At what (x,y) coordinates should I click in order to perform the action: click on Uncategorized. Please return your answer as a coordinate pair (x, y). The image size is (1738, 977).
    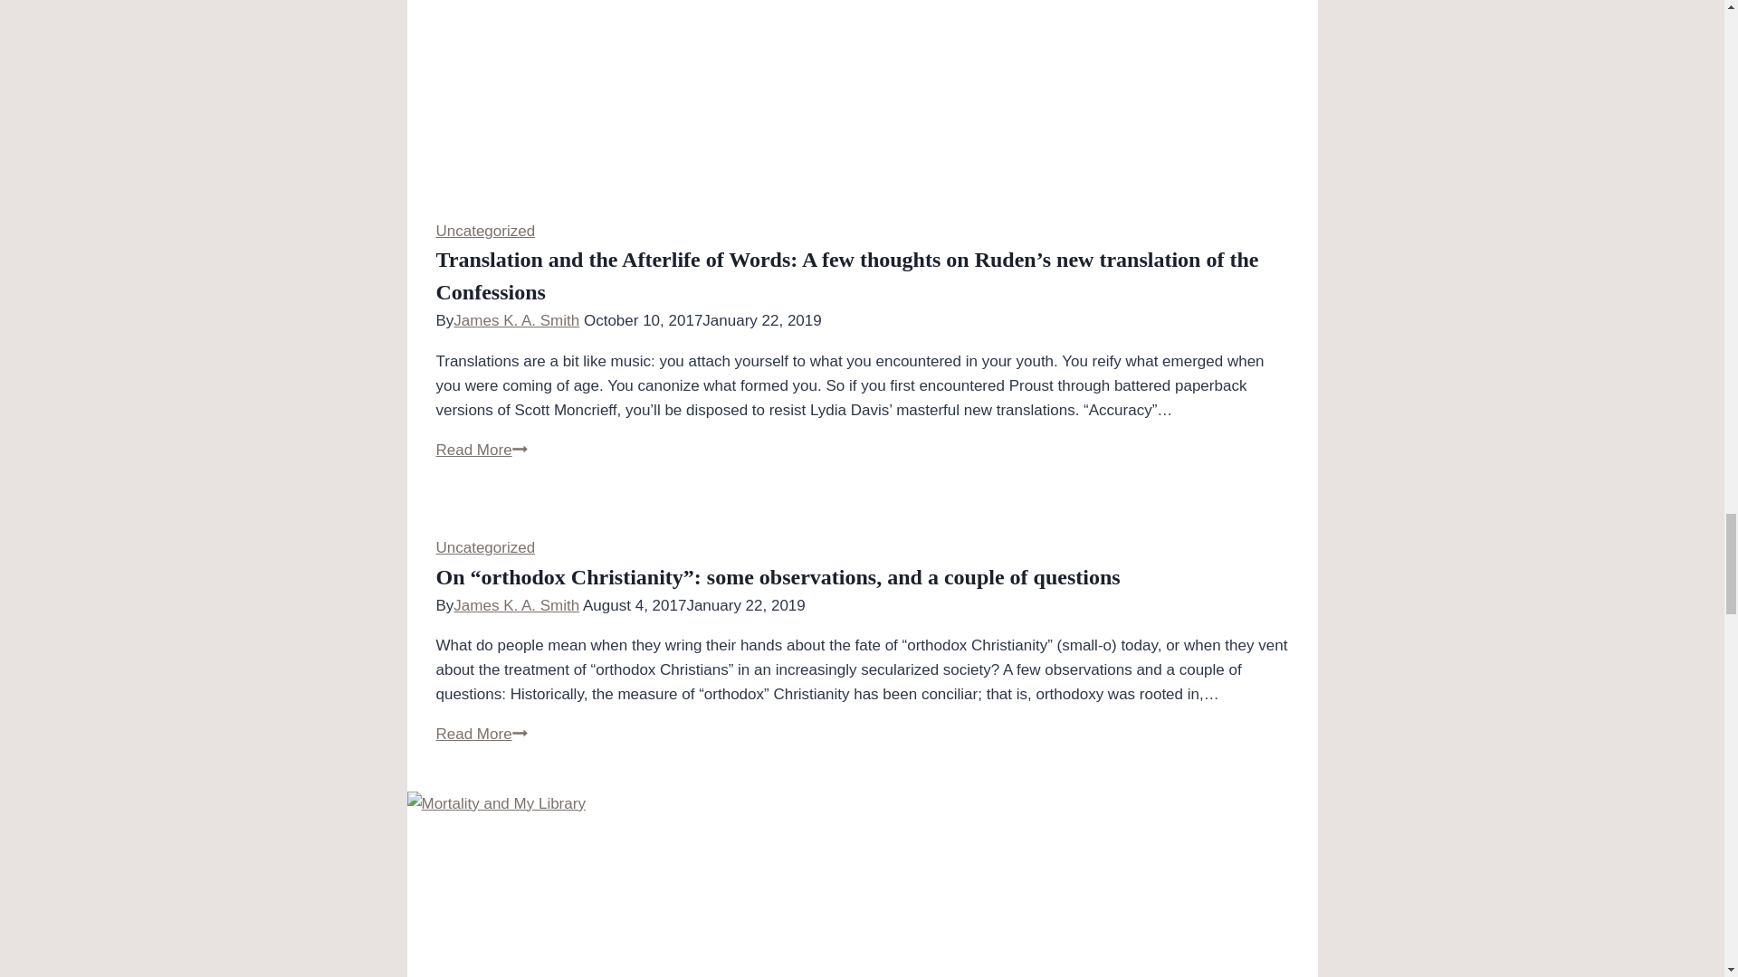
    Looking at the image, I should click on (485, 547).